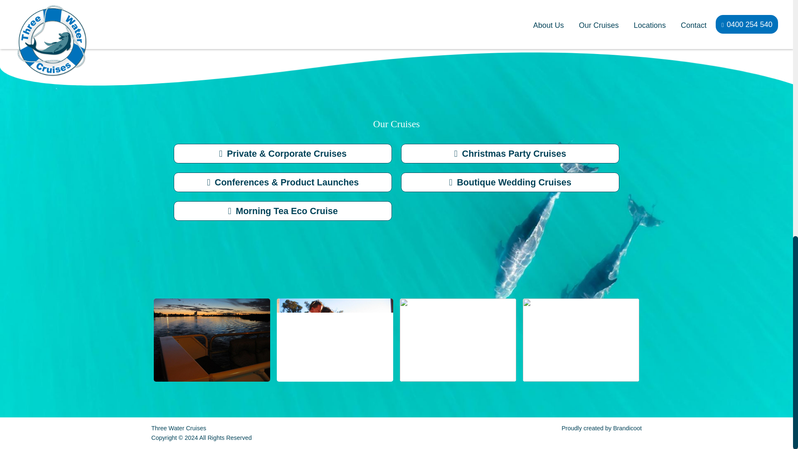  What do you see at coordinates (283, 211) in the screenshot?
I see `Morning Tea Eco Cruise` at bounding box center [283, 211].